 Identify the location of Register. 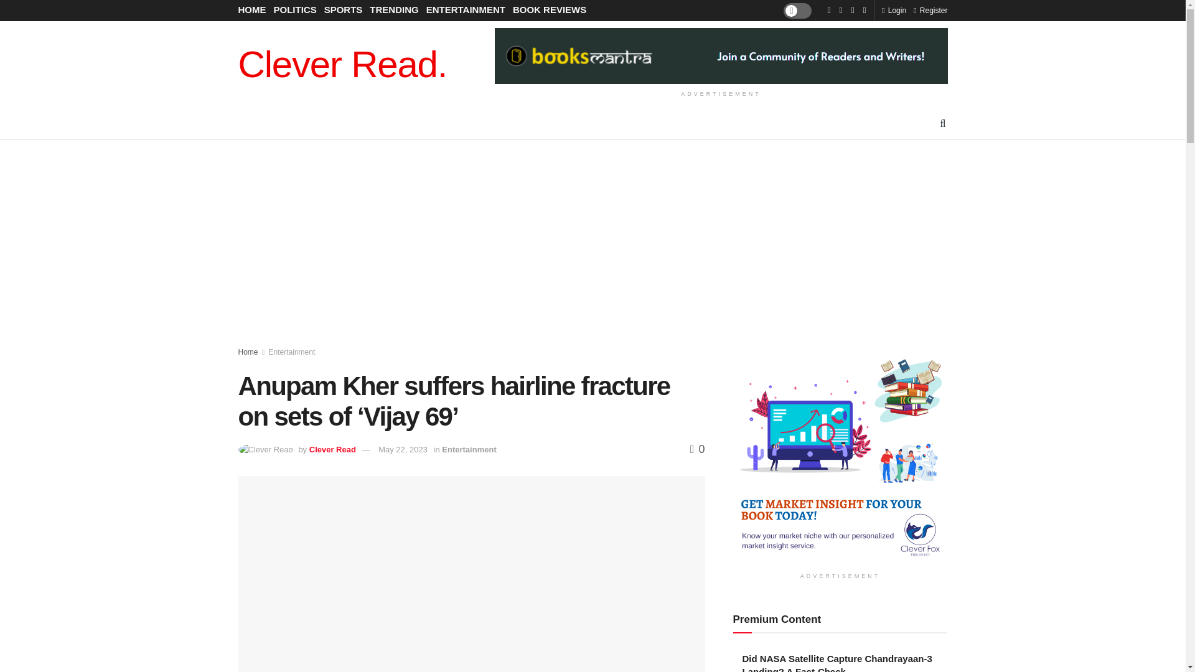
(930, 10).